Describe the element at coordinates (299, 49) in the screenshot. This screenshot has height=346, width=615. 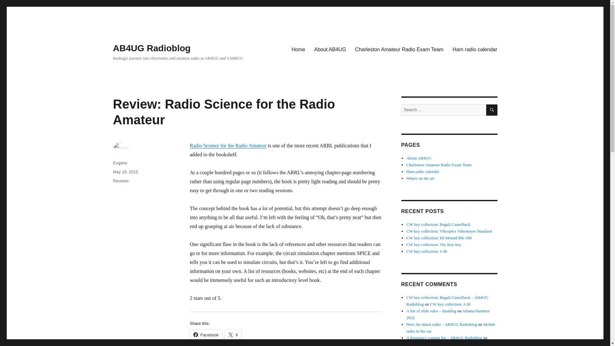
I see `Home` at that location.